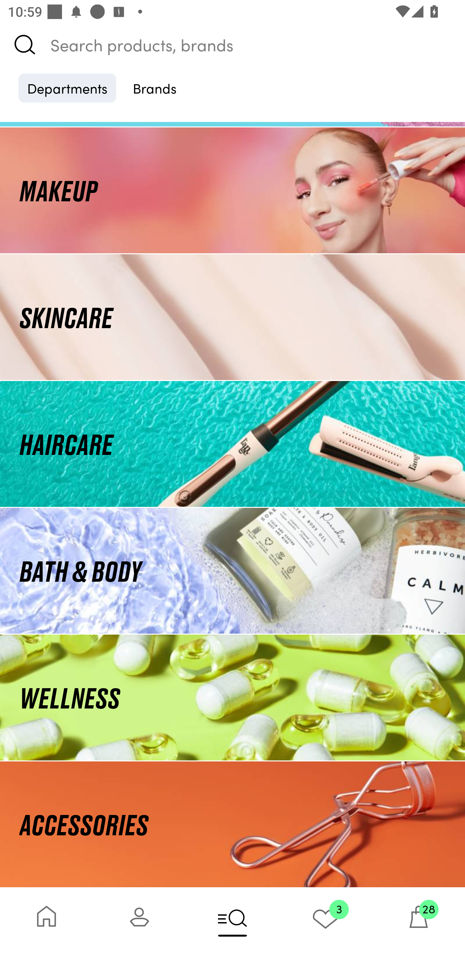 This screenshot has height=955, width=465. I want to click on WELLNESS, so click(232, 698).